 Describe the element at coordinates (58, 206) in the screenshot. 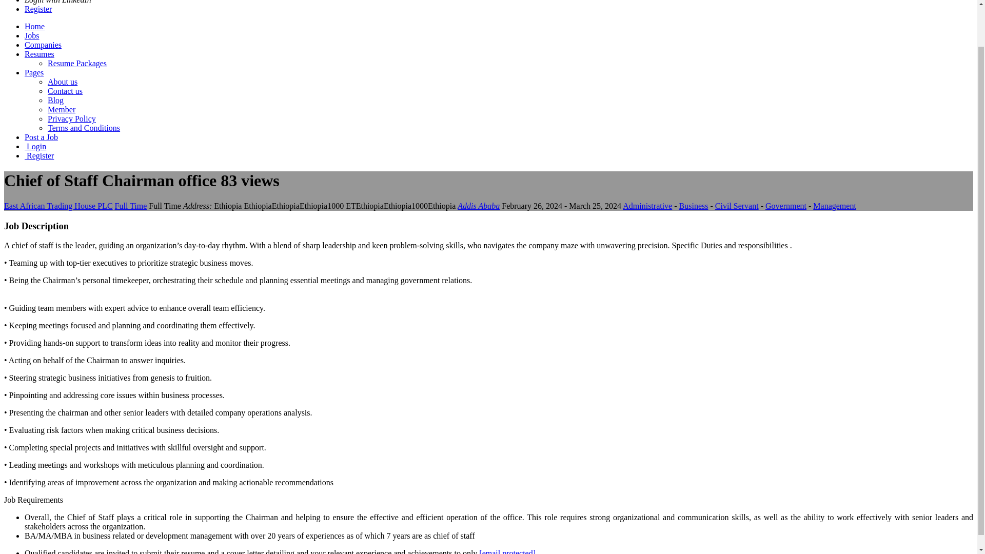

I see `East African Trading House PLC` at that location.